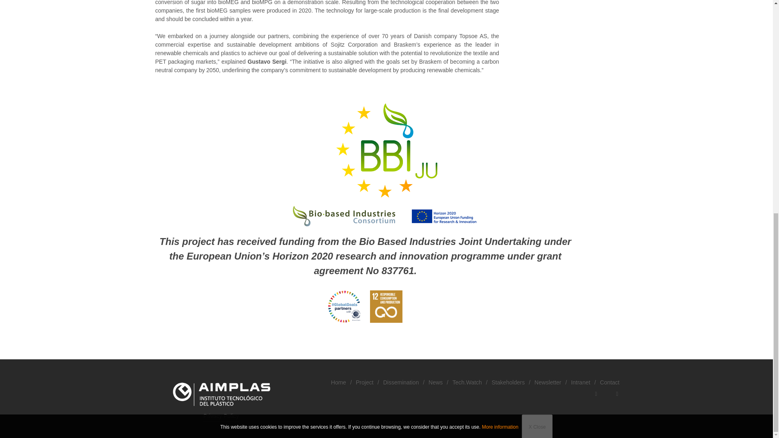  Describe the element at coordinates (508, 382) in the screenshot. I see `Stakeholders` at that location.